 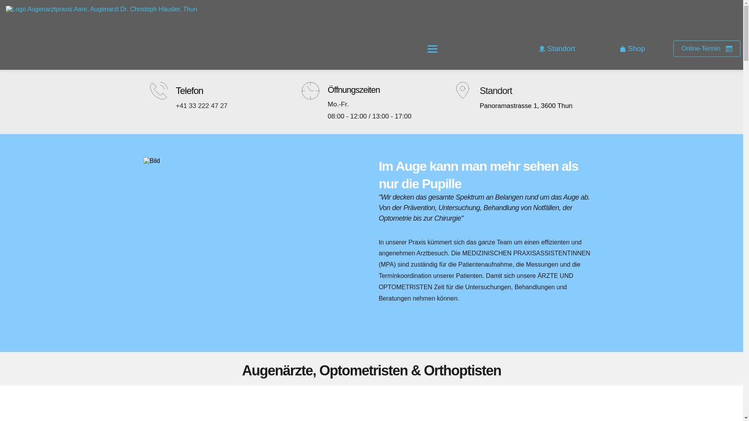 I want to click on Shop, so click(x=633, y=49).